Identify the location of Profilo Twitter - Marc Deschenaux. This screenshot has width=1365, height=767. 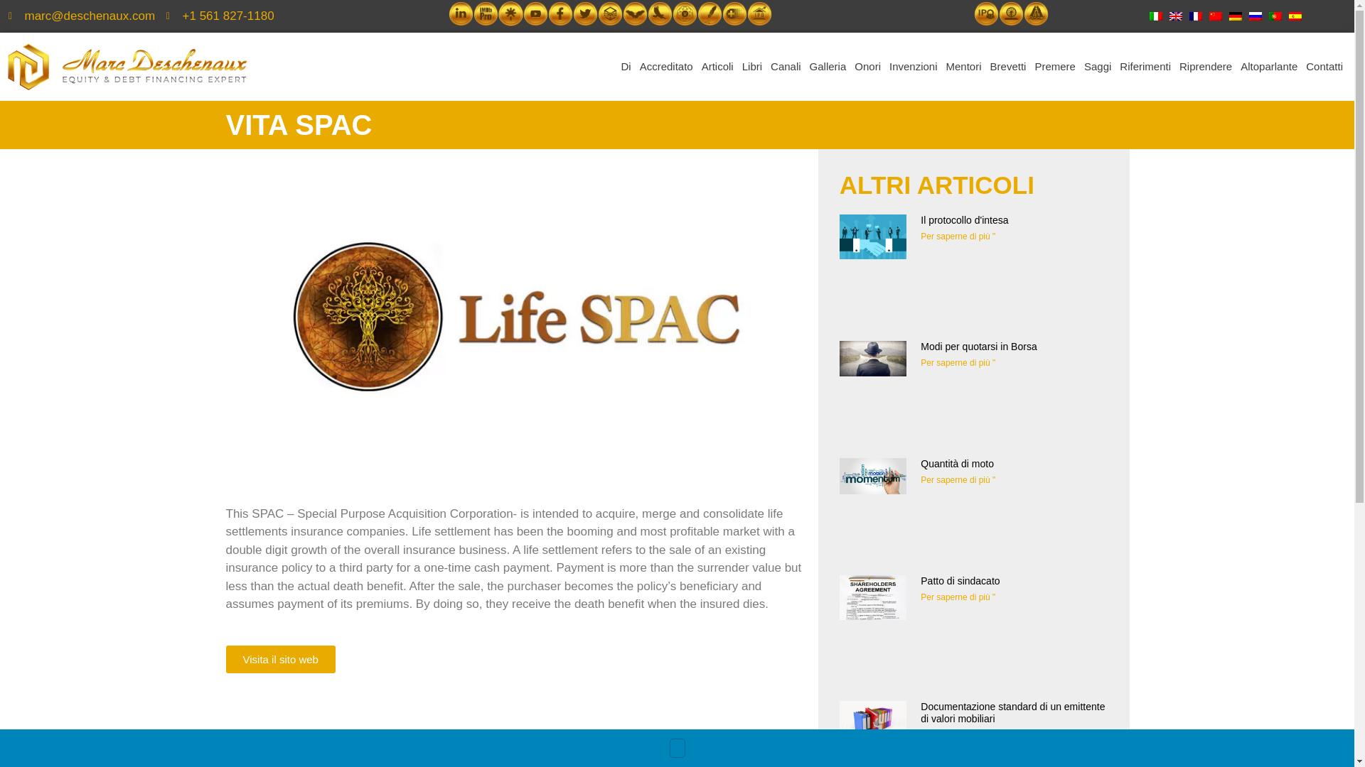
(585, 13).